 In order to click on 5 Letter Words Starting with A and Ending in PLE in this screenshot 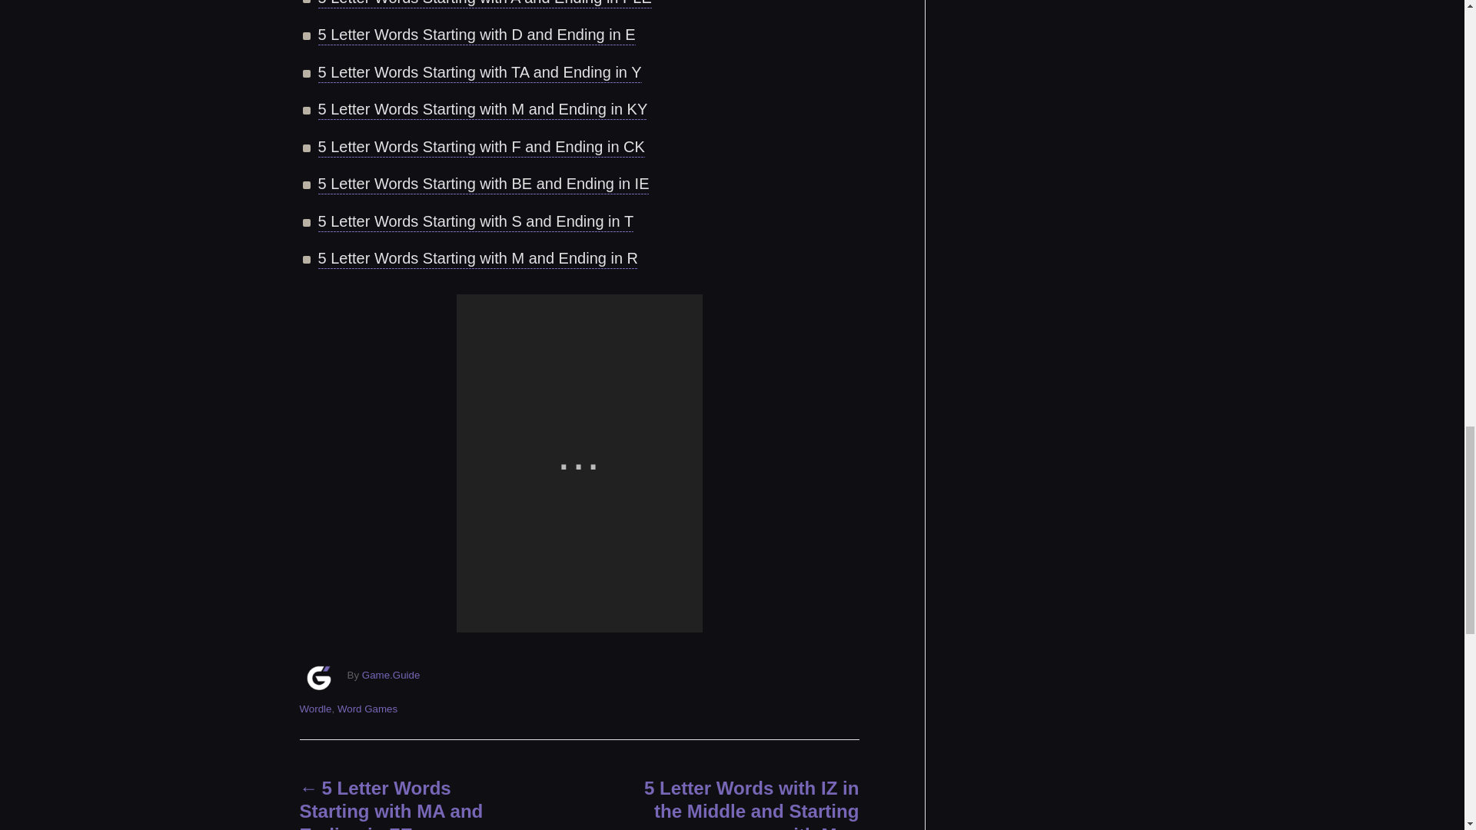, I will do `click(485, 5)`.